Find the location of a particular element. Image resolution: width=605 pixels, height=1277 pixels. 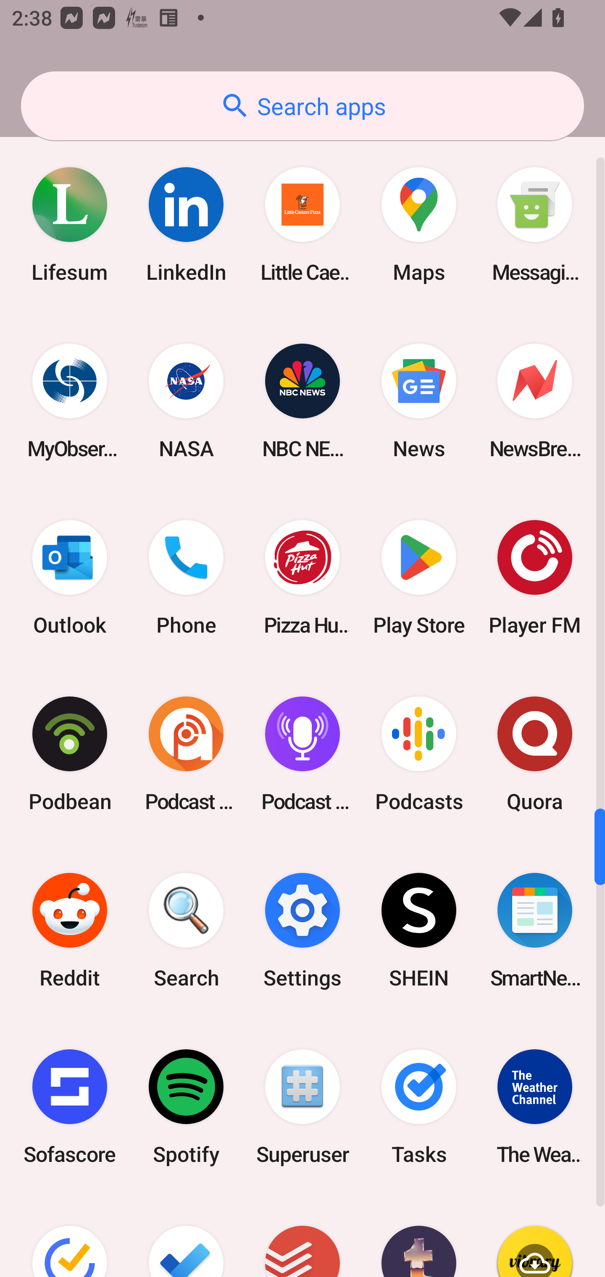

Spotify is located at coordinates (186, 1107).